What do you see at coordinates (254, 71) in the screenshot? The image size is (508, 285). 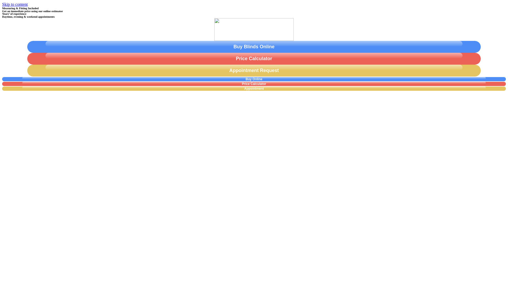 I see `Appointment Request` at bounding box center [254, 71].